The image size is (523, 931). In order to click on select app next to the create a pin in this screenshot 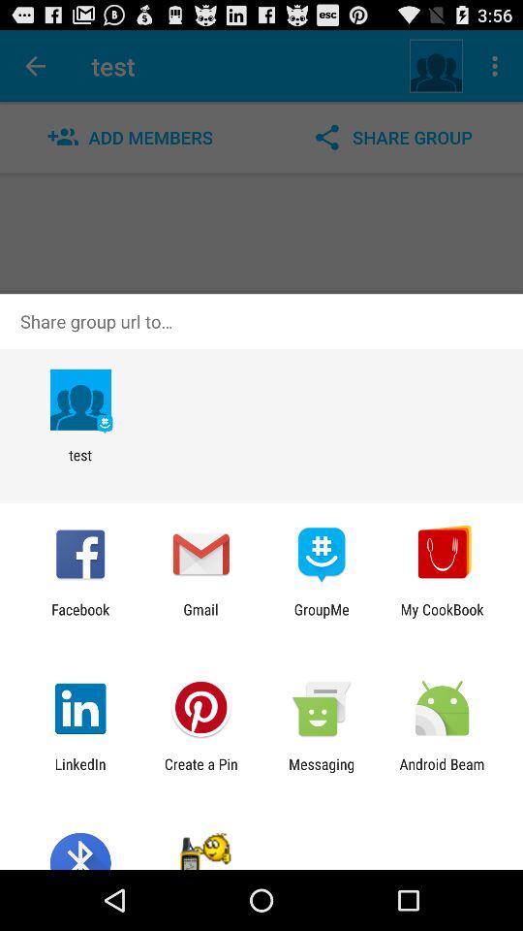, I will do `click(79, 772)`.